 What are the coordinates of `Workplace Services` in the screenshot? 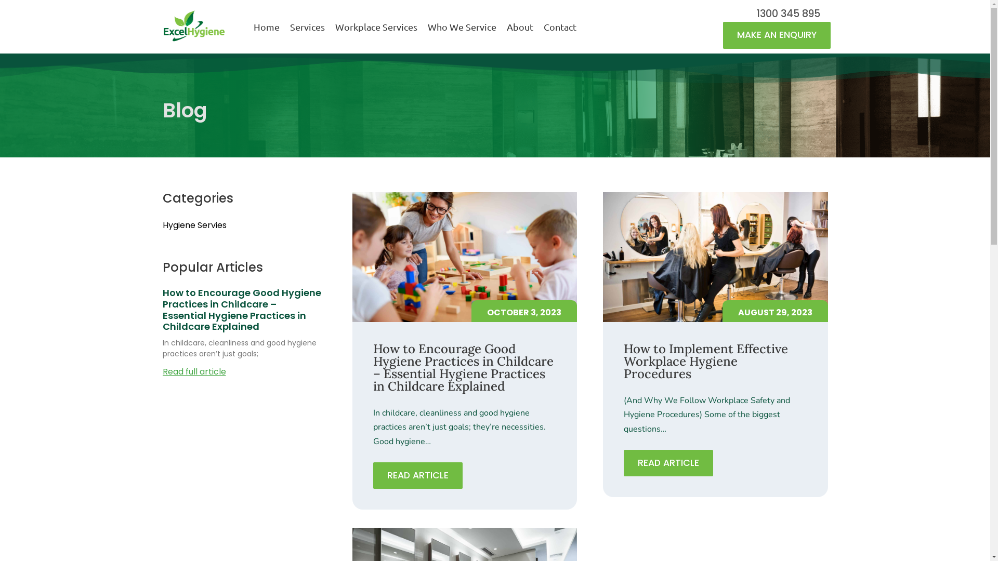 It's located at (376, 27).